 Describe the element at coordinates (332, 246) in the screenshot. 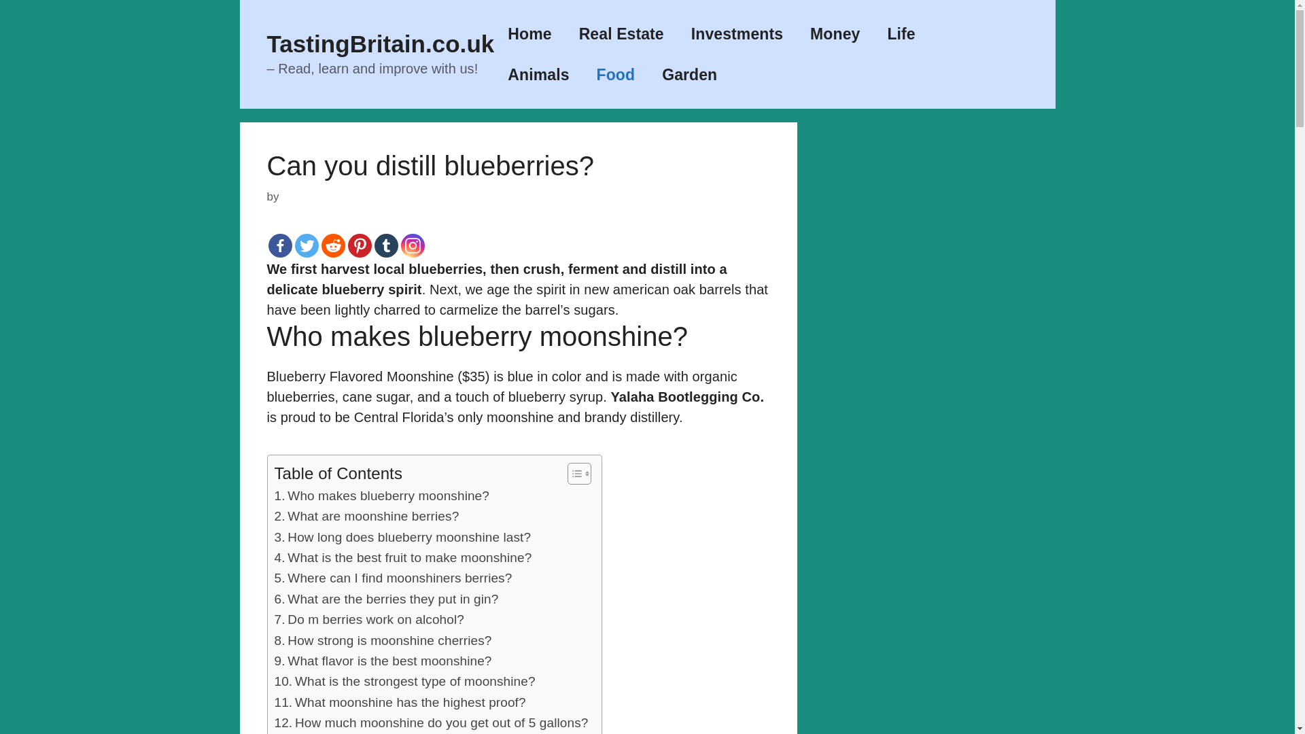

I see `Reddit` at that location.